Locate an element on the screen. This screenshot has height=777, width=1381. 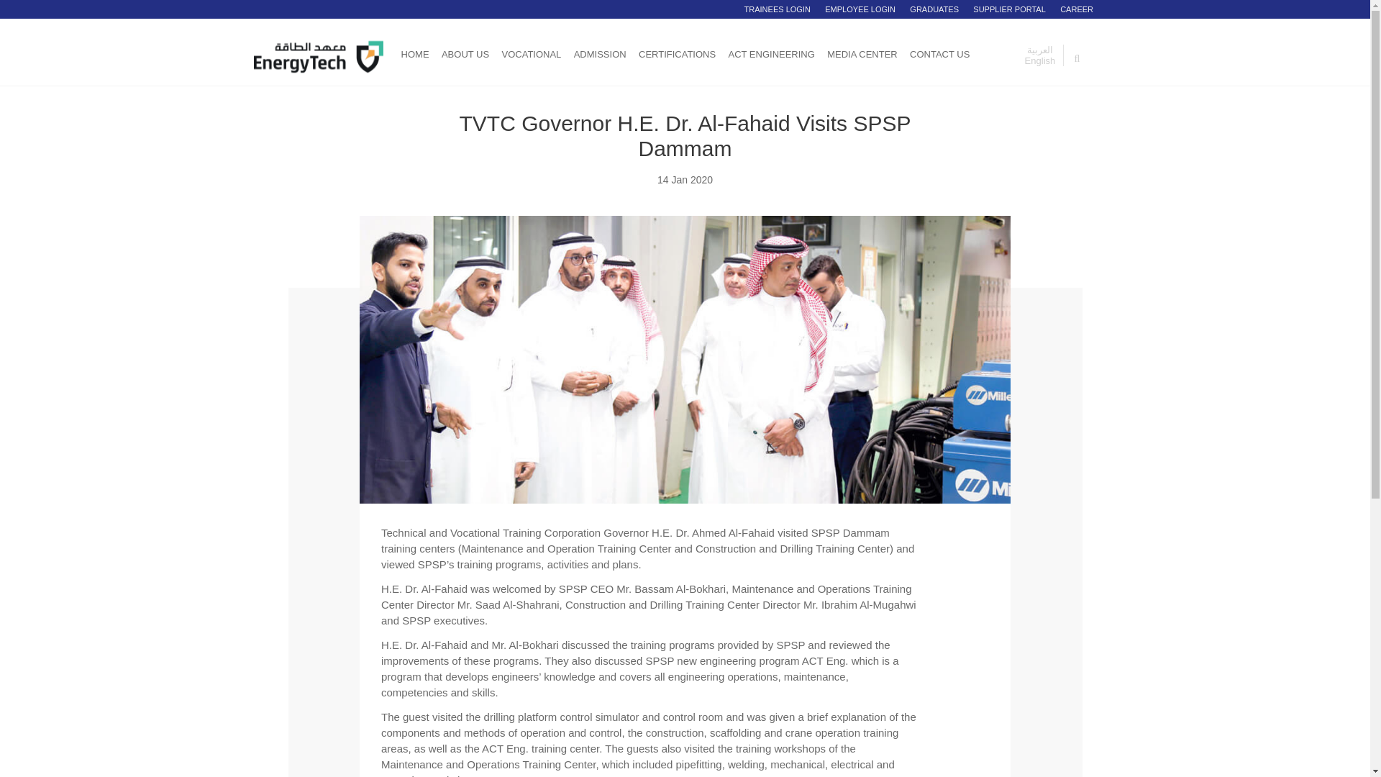
ACT ENGINEERING is located at coordinates (771, 52).